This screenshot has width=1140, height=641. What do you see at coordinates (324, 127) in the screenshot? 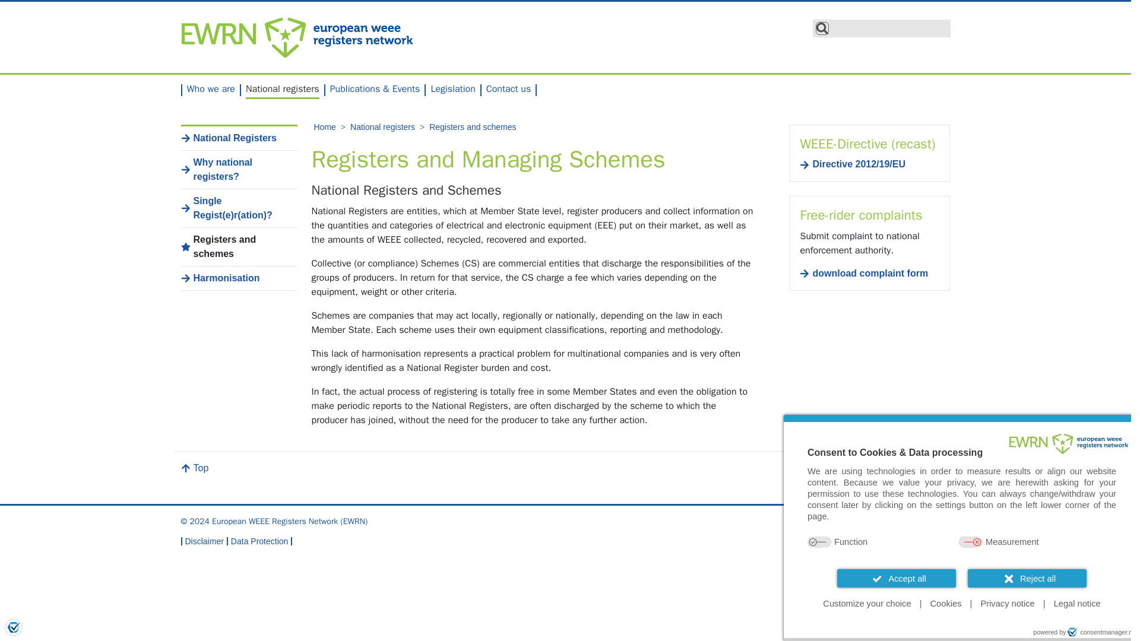
I see `Home` at bounding box center [324, 127].